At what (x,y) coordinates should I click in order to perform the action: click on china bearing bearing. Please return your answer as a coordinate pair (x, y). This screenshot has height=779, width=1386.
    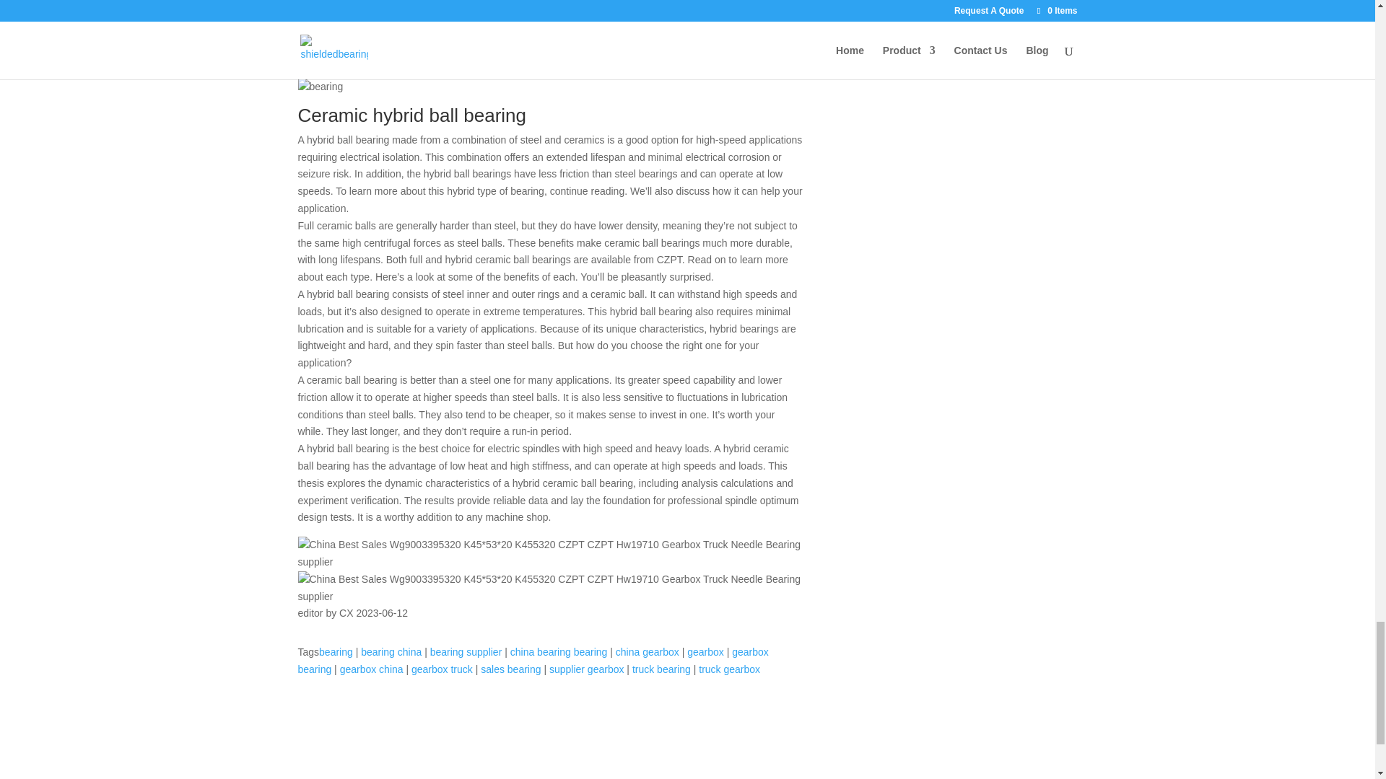
    Looking at the image, I should click on (559, 652).